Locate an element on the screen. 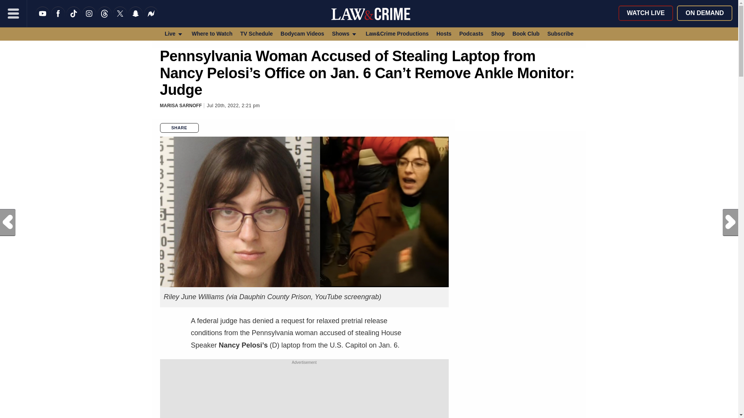  Threads is located at coordinates (105, 18).